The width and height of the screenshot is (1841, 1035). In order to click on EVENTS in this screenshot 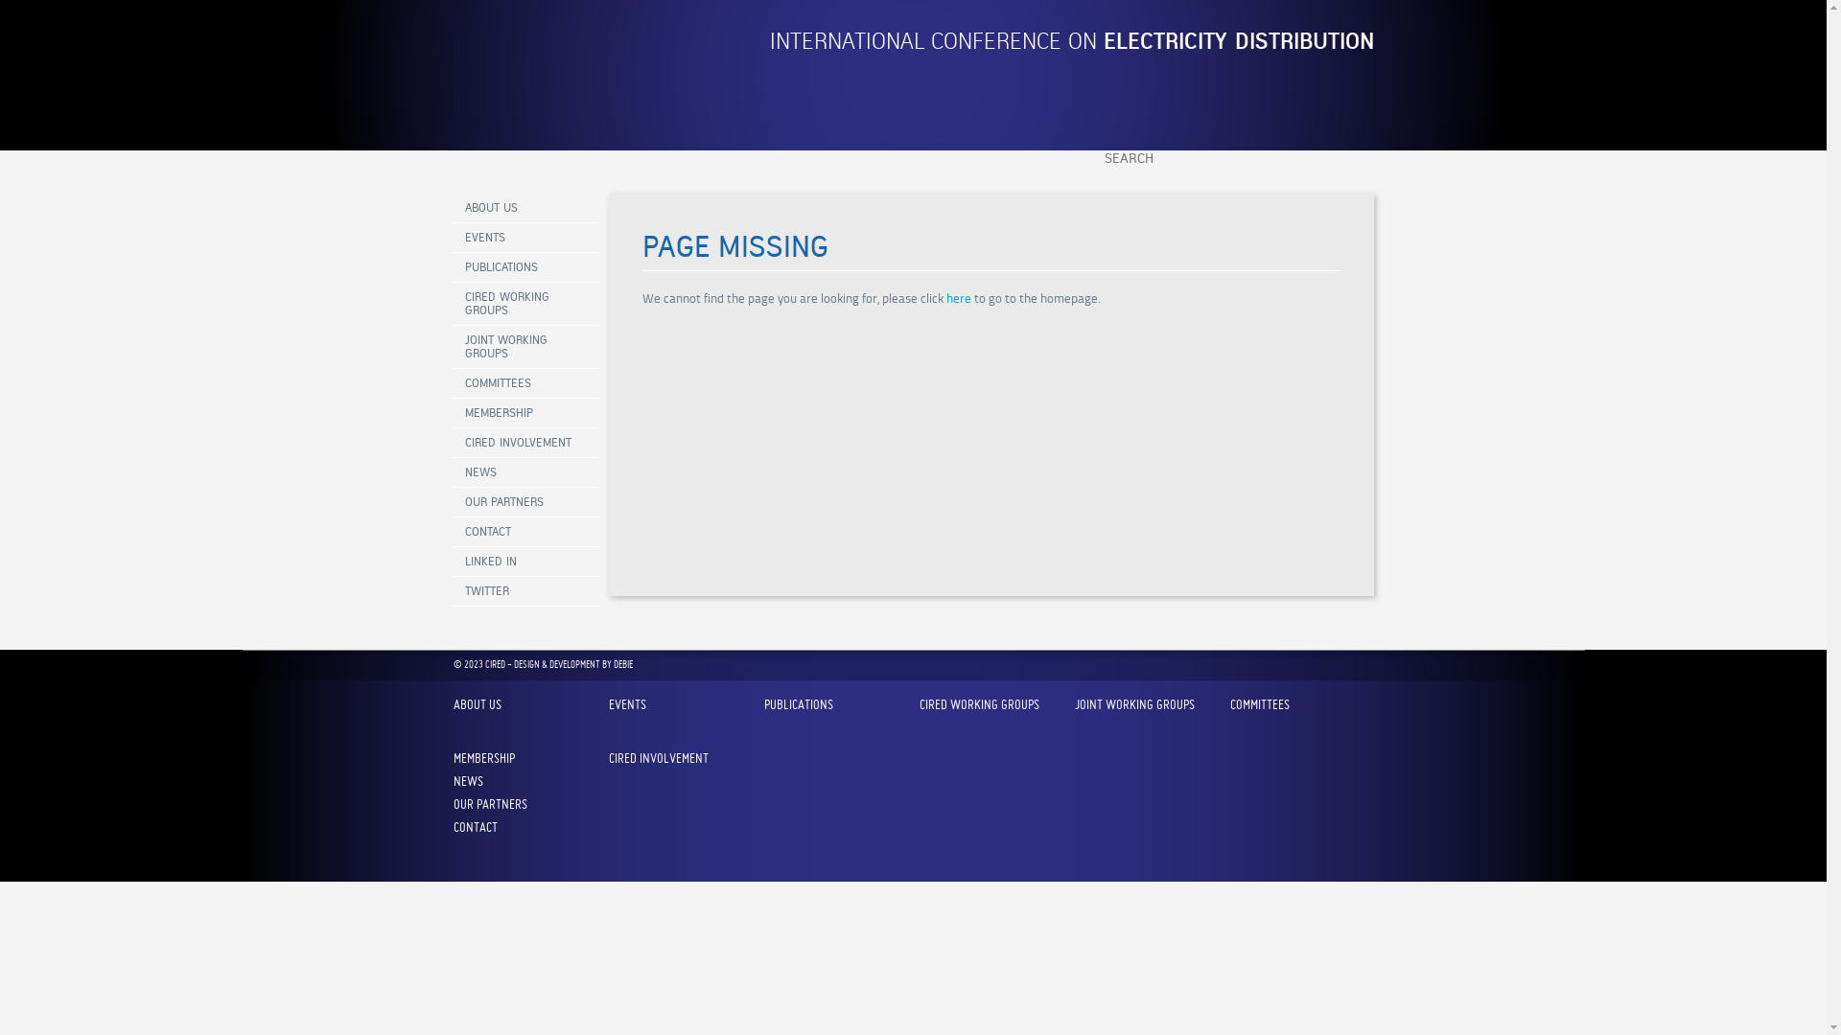, I will do `click(524, 238)`.